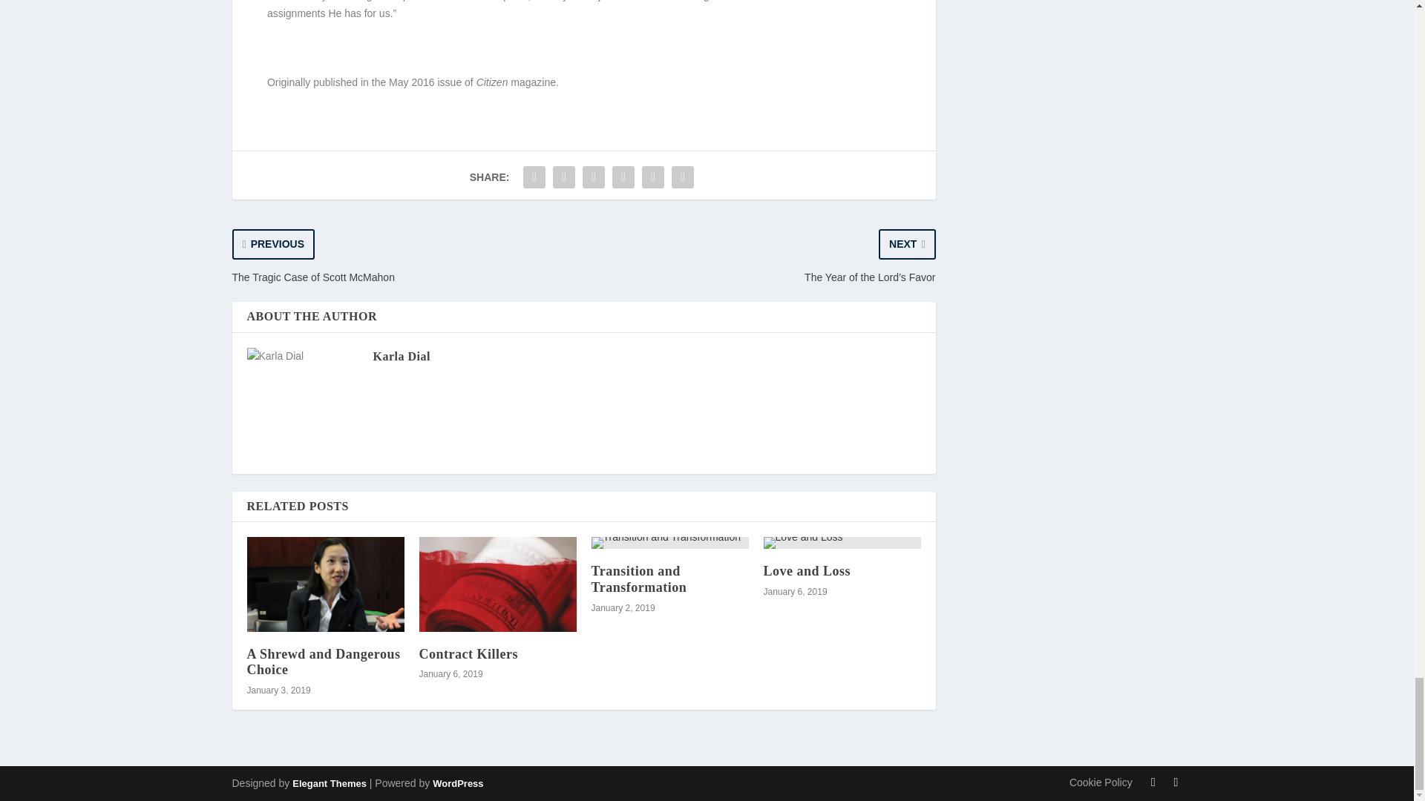 Image resolution: width=1425 pixels, height=801 pixels. I want to click on Share "Slaying the Giants" via Pinterest, so click(593, 177).